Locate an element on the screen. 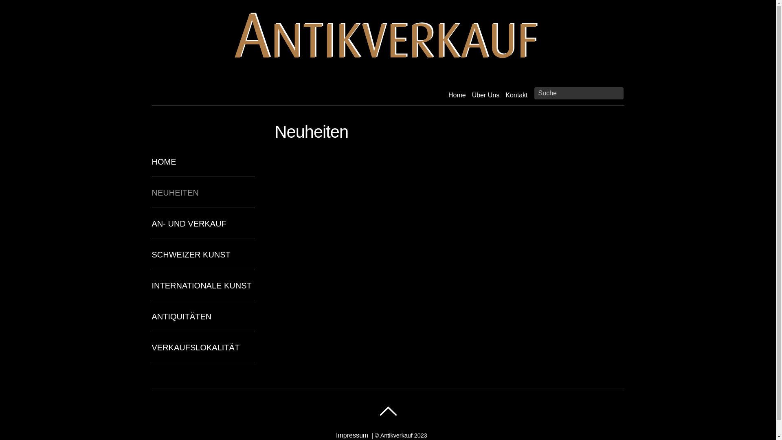 Image resolution: width=782 pixels, height=440 pixels. Antikverkauf is located at coordinates (397, 436).